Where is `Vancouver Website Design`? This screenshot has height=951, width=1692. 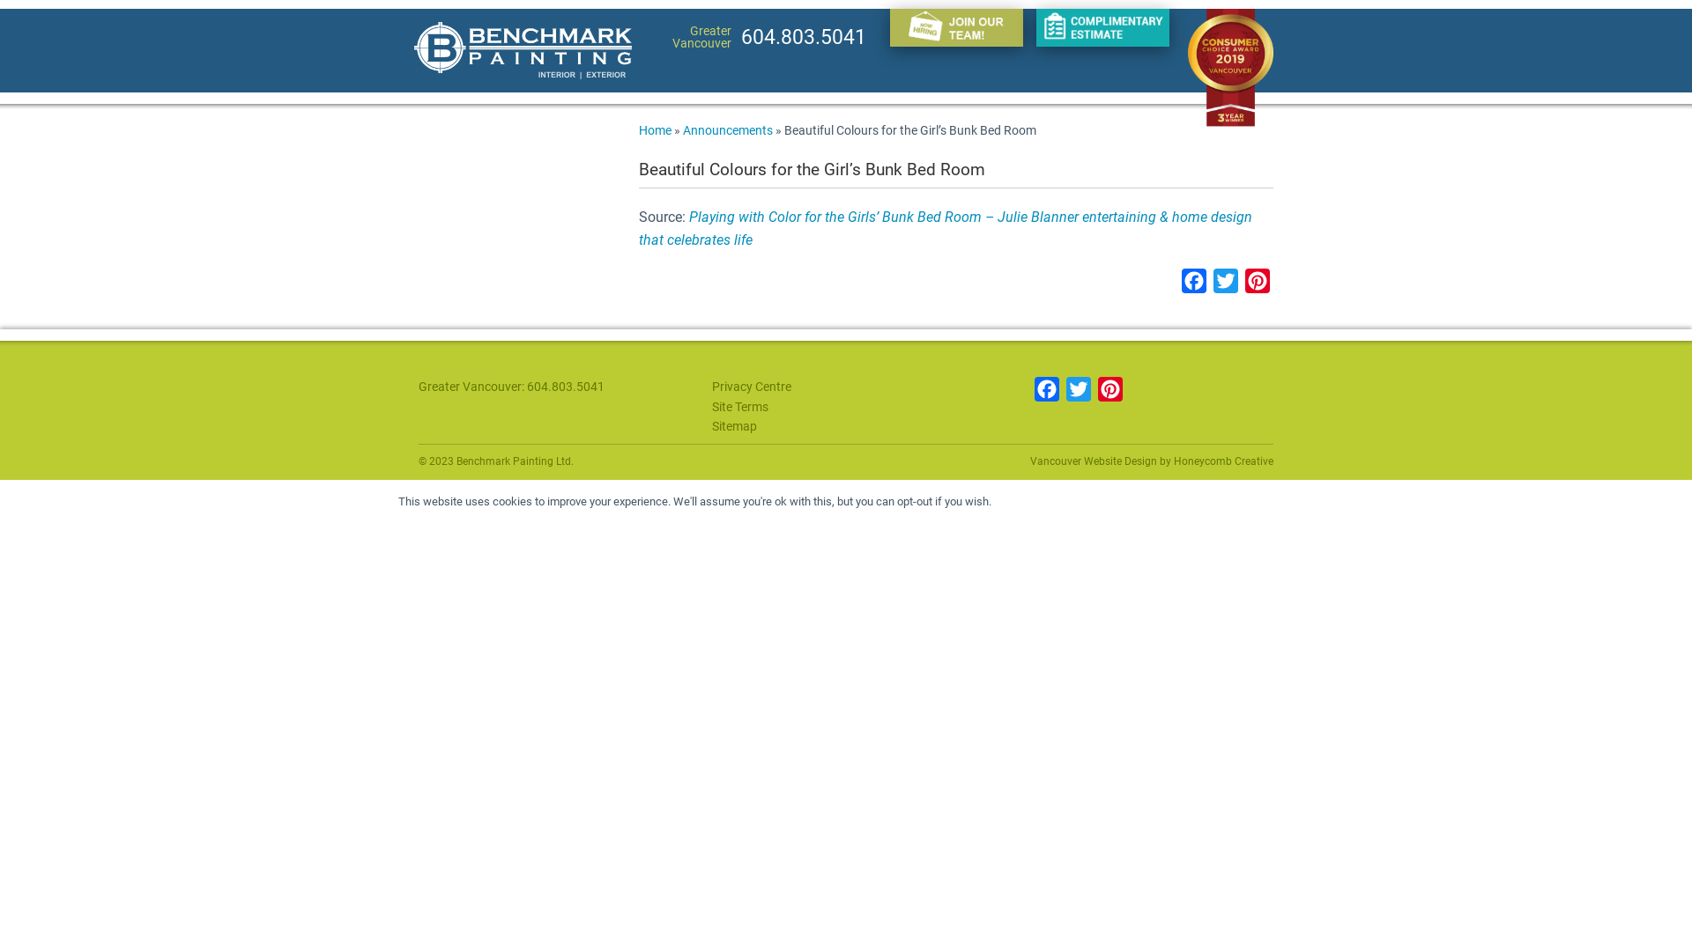 Vancouver Website Design is located at coordinates (1094, 461).